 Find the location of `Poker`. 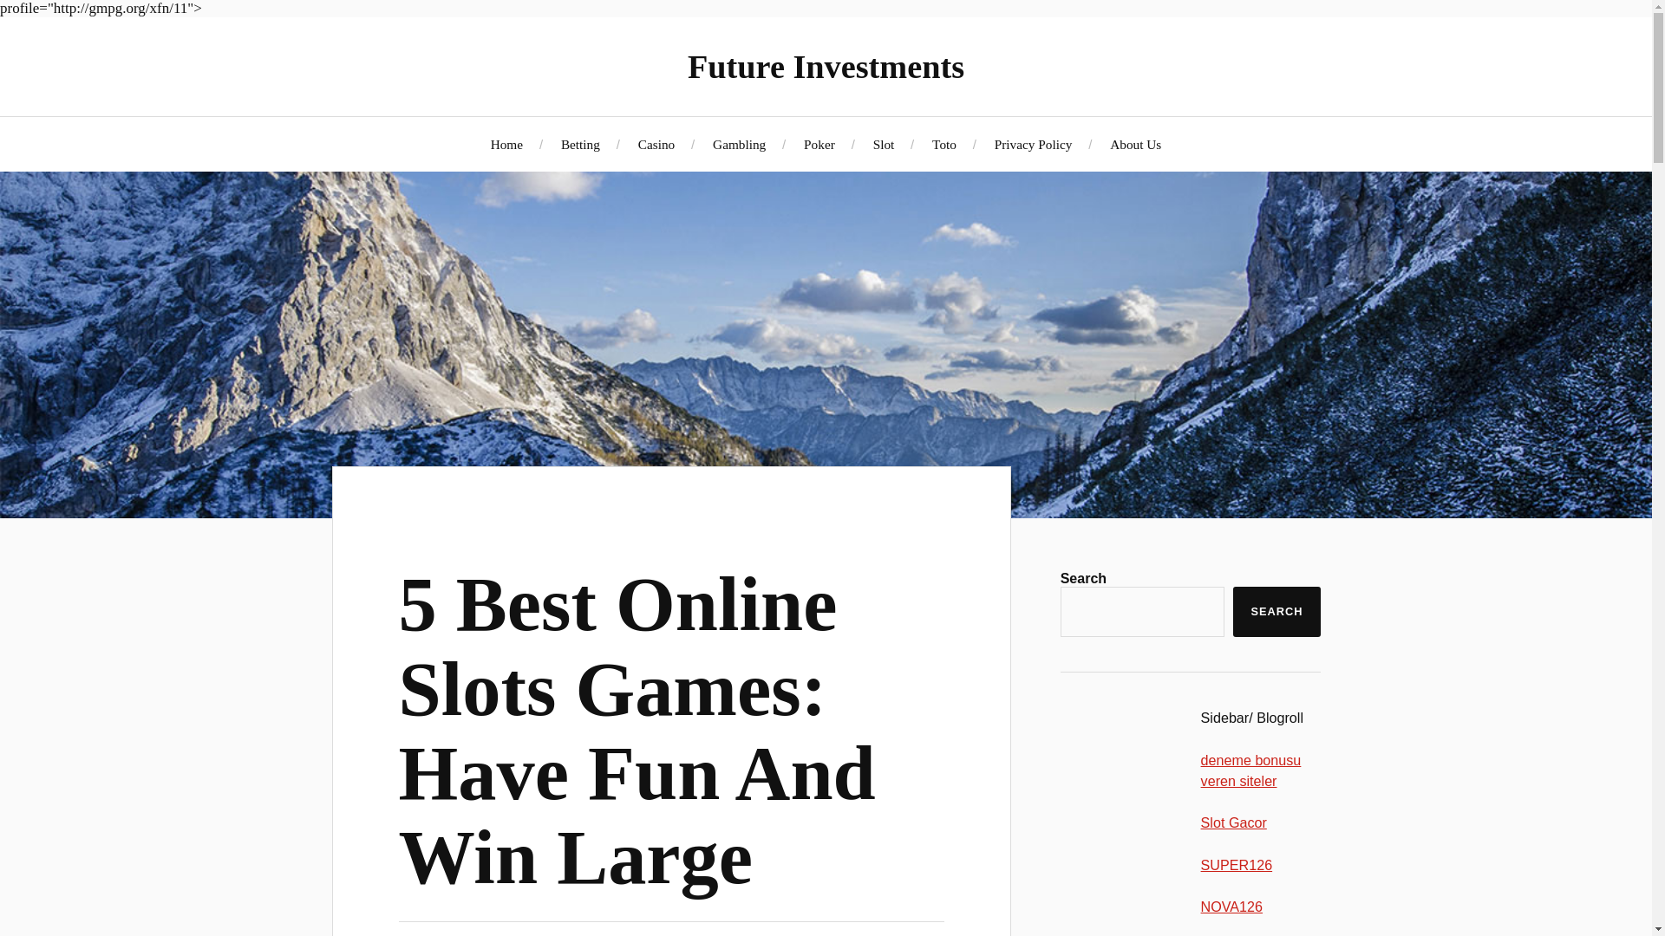

Poker is located at coordinates (819, 144).